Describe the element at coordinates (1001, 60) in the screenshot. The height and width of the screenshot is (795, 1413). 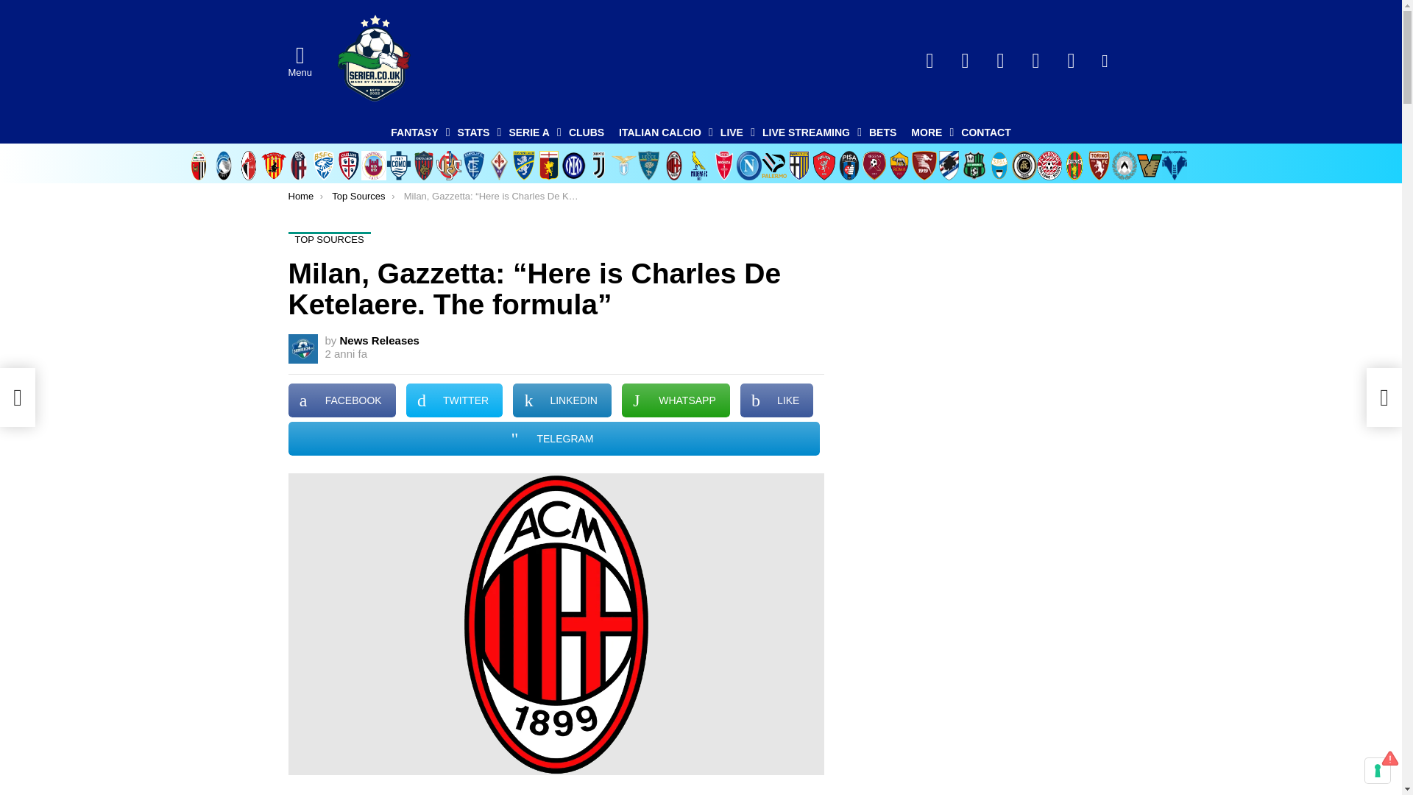
I see `Telegram` at that location.